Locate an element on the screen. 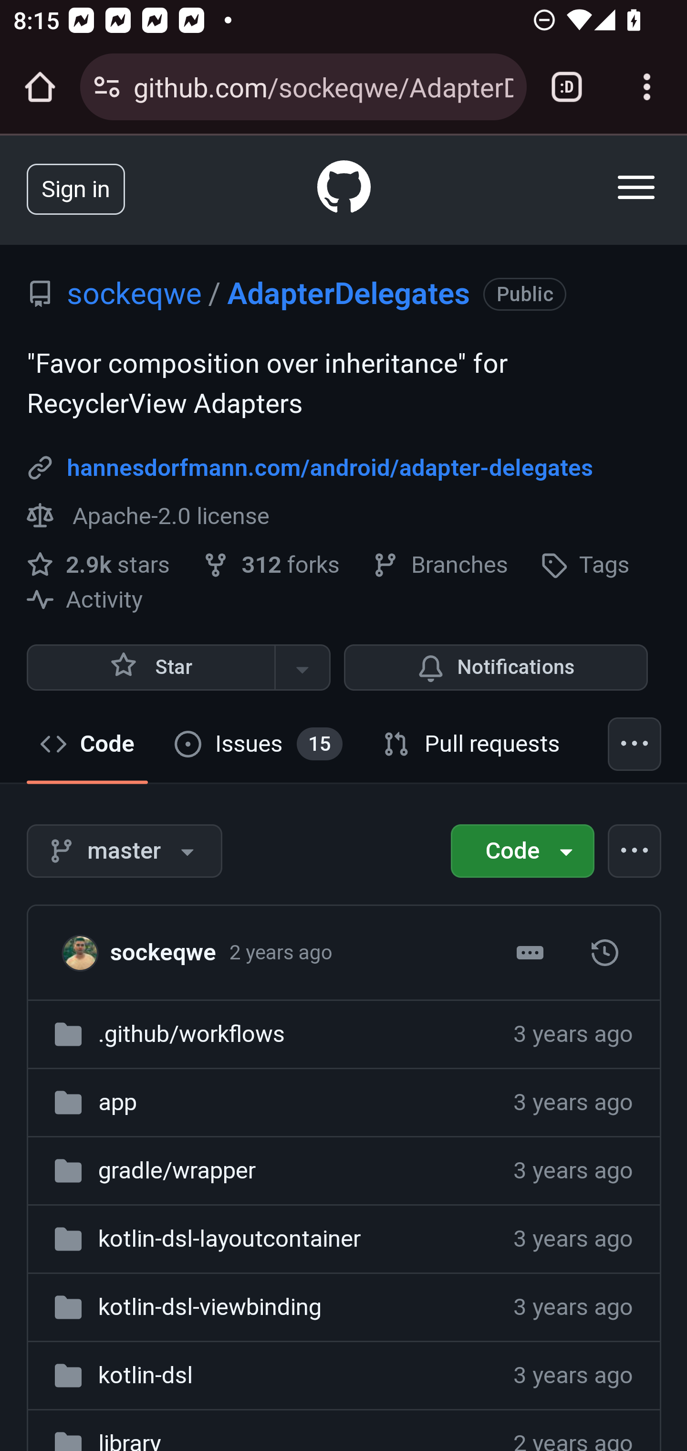  commits by sockeqwe sockeqwe is located at coordinates (163, 952).